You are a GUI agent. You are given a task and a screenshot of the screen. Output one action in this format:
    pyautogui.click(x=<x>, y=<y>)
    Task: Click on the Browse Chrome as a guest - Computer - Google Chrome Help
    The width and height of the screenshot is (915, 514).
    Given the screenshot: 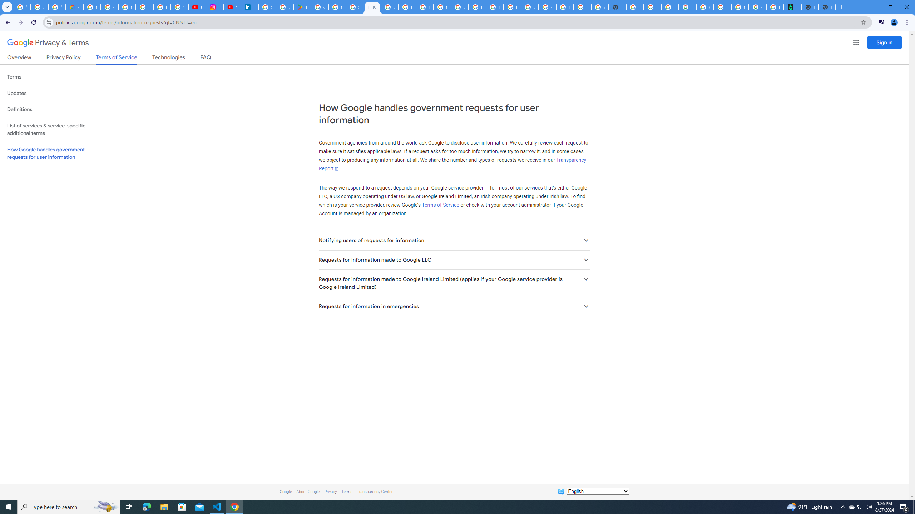 What is the action you would take?
    pyautogui.click(x=564, y=7)
    